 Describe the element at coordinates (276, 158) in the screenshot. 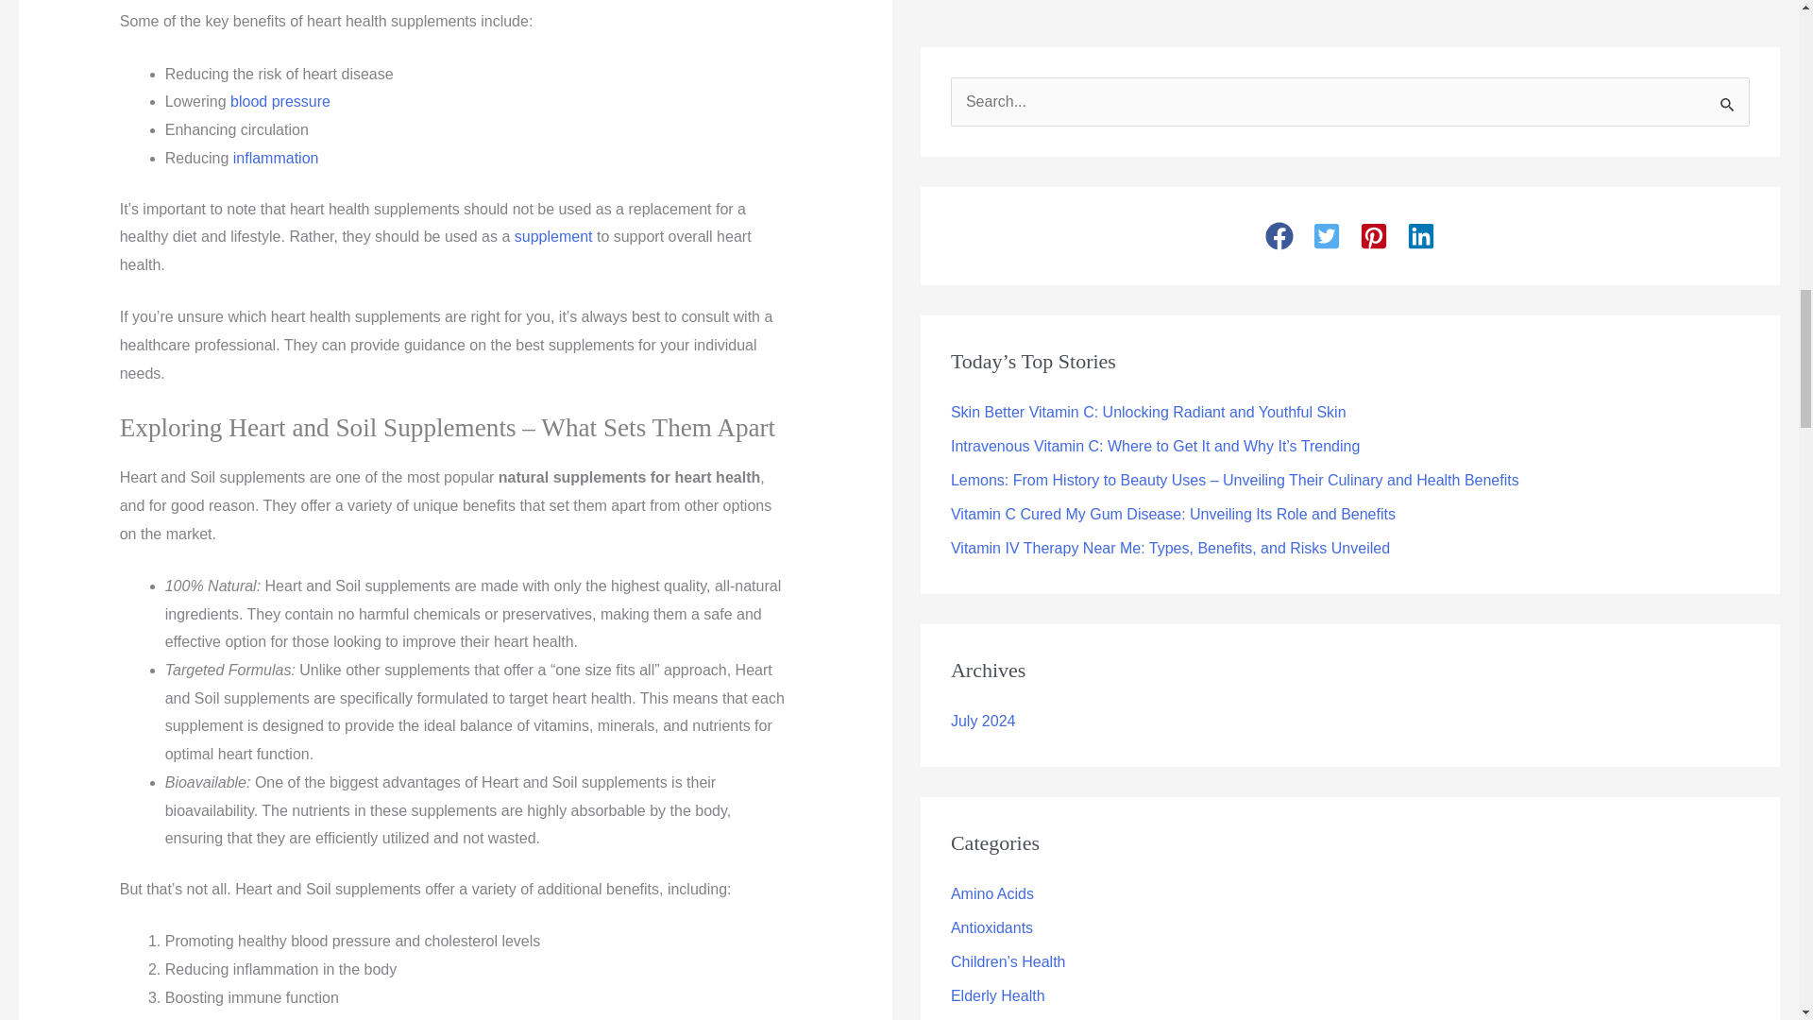

I see `inflammation` at that location.